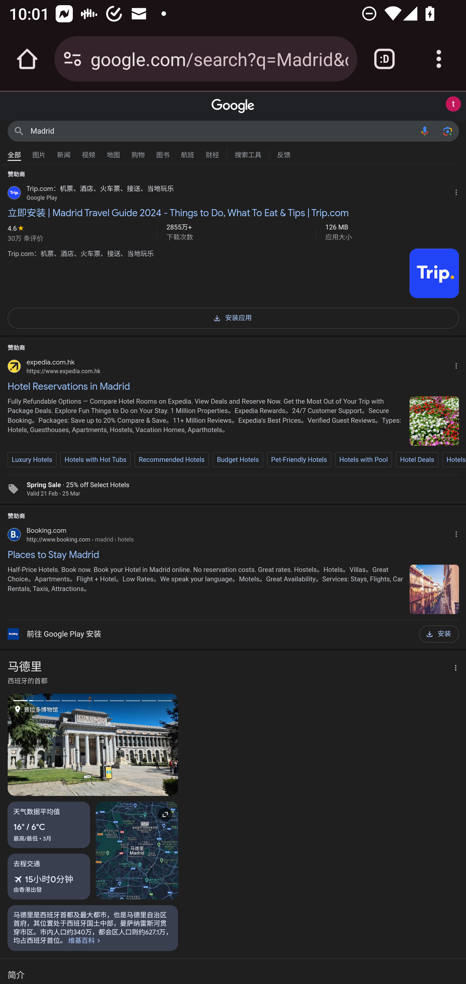  What do you see at coordinates (458, 191) in the screenshot?
I see `为什么会显示该广告？` at bounding box center [458, 191].